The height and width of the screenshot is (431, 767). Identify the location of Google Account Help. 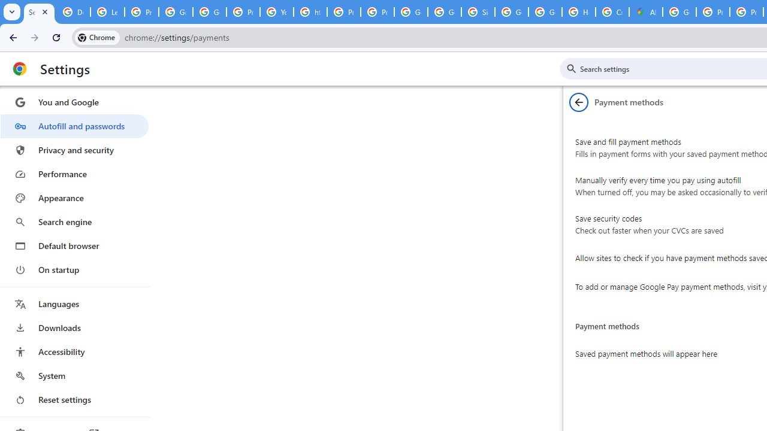
(176, 12).